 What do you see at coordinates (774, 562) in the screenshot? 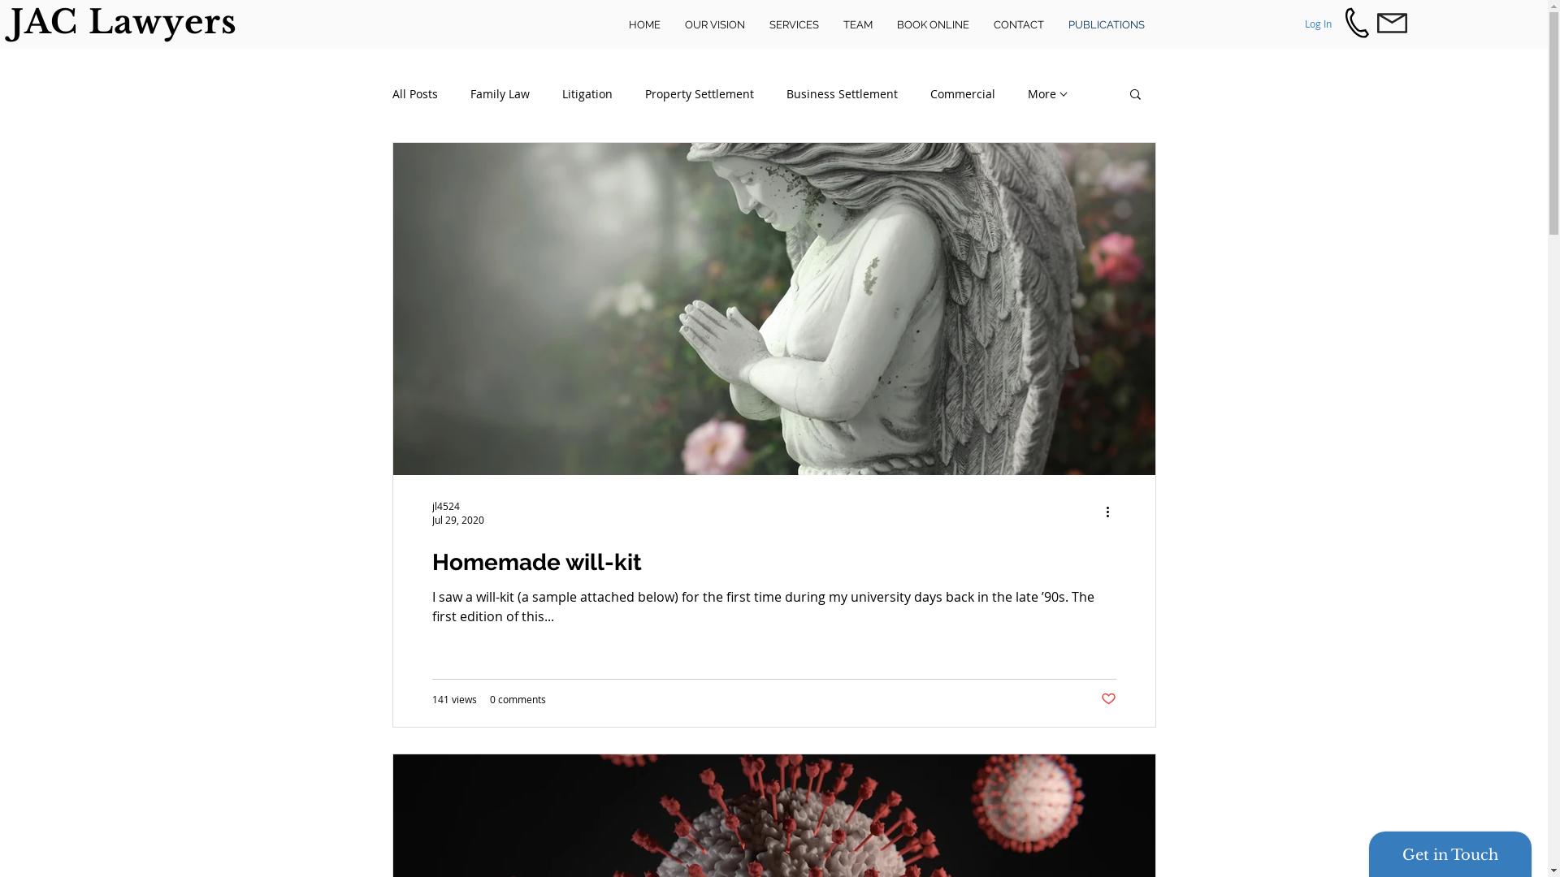
I see `Homemade will-kit` at bounding box center [774, 562].